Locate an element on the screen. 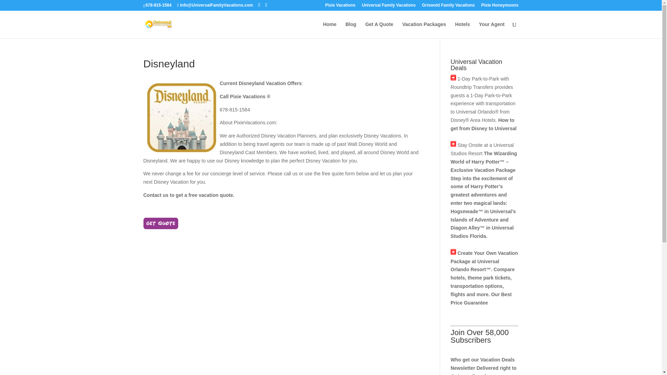 The width and height of the screenshot is (667, 375). Home is located at coordinates (330, 30).